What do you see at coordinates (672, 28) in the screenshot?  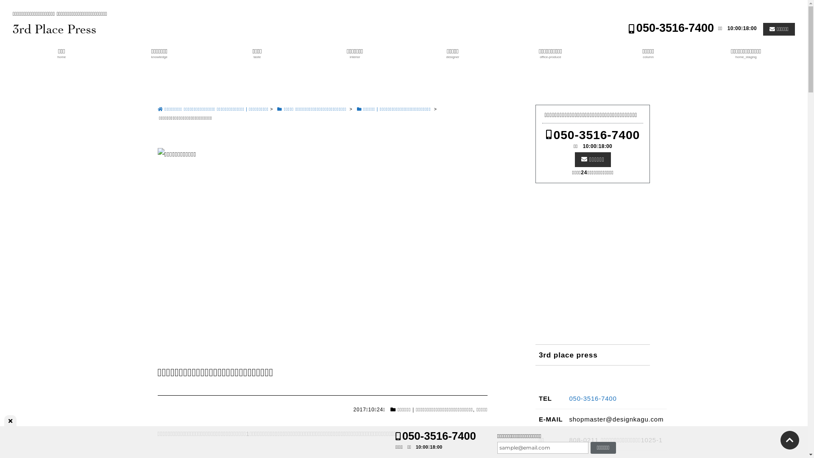 I see `050-3516-7400` at bounding box center [672, 28].